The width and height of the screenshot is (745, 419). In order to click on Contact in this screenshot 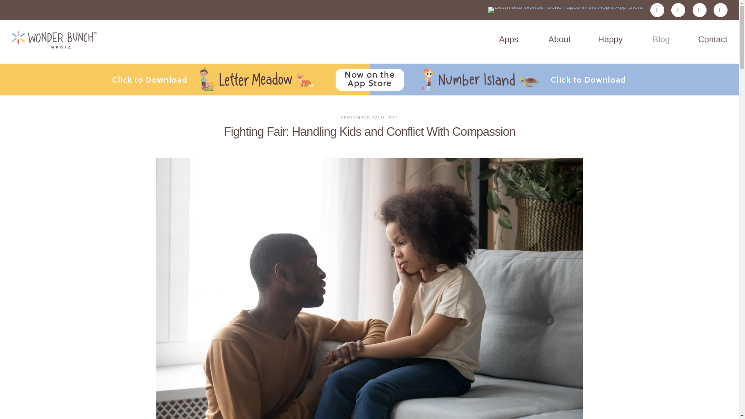, I will do `click(713, 40)`.